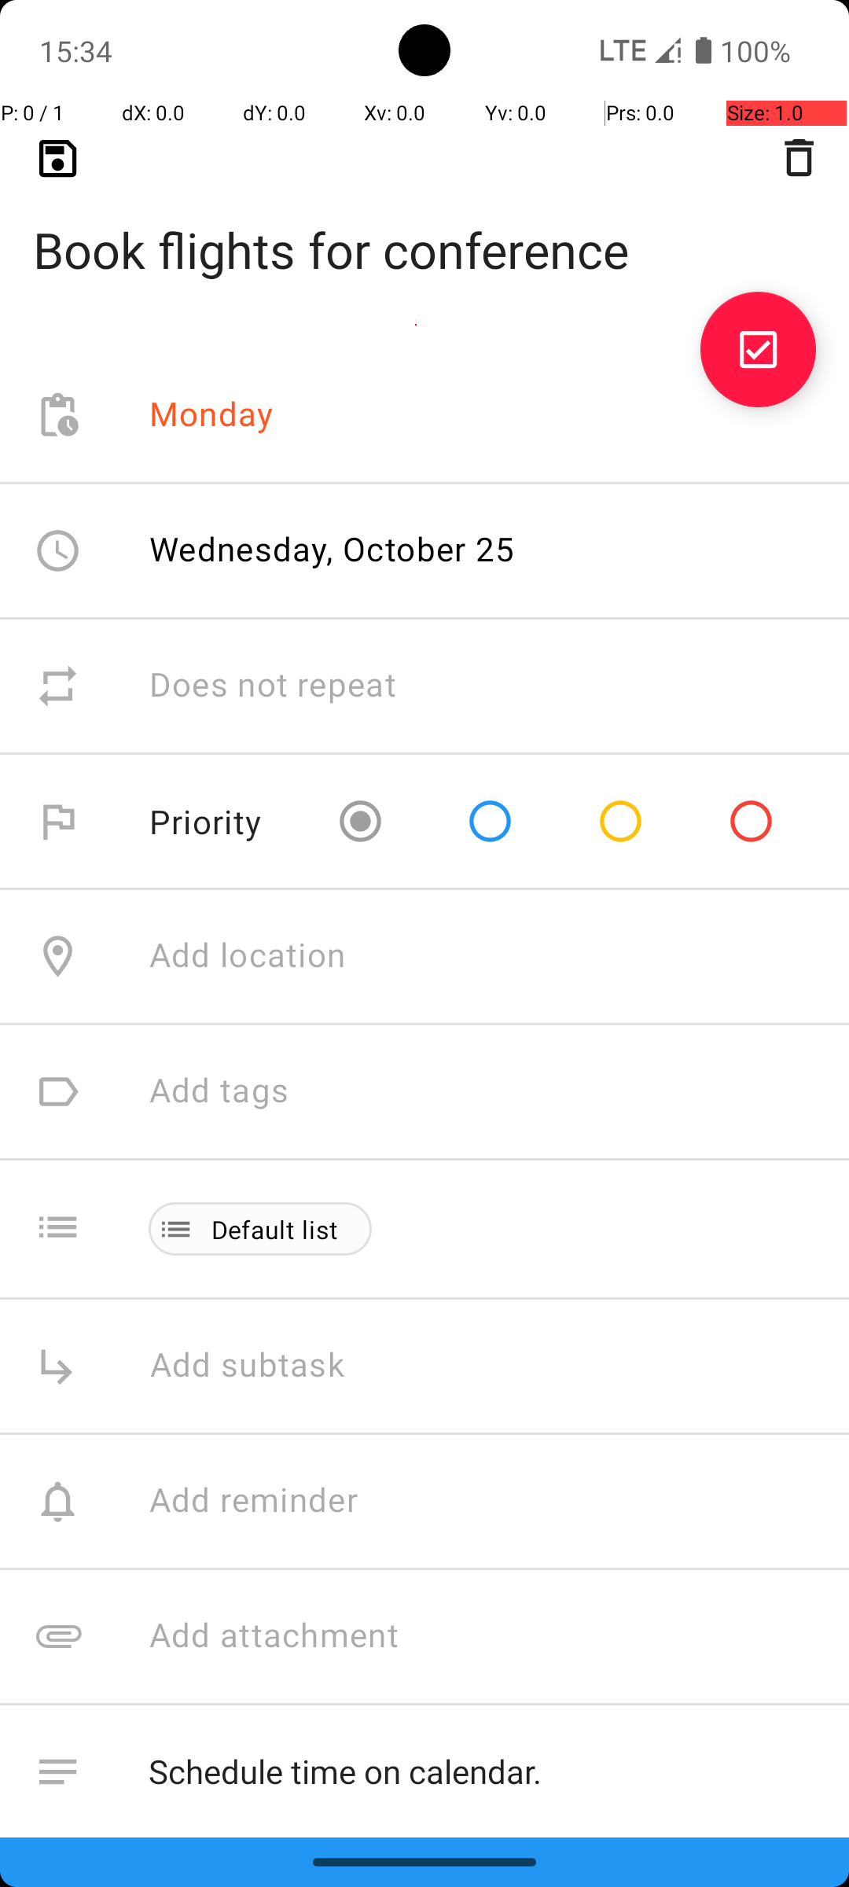  What do you see at coordinates (333, 549) in the screenshot?
I see `Wednesday, October 25` at bounding box center [333, 549].